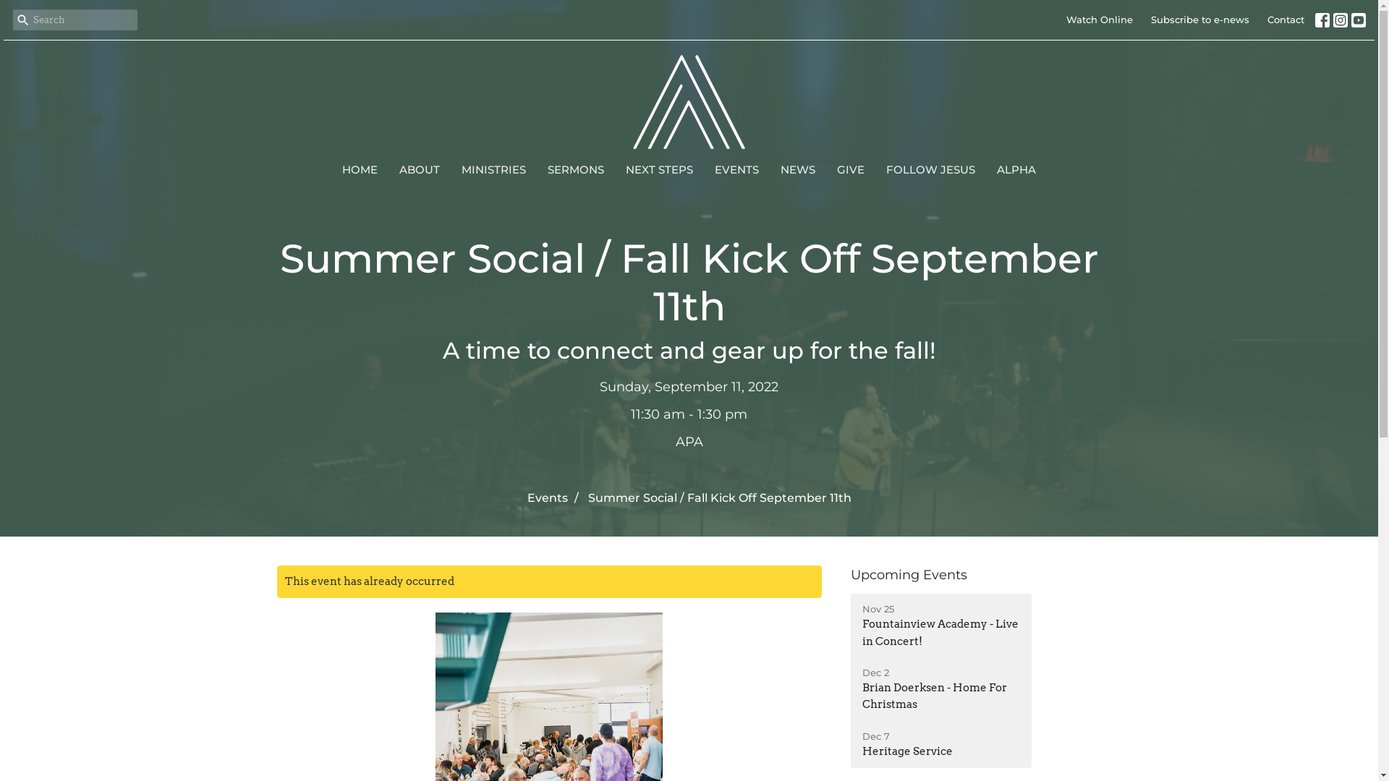 The height and width of the screenshot is (781, 1389). Describe the element at coordinates (1100, 20) in the screenshot. I see `Watch Online` at that location.